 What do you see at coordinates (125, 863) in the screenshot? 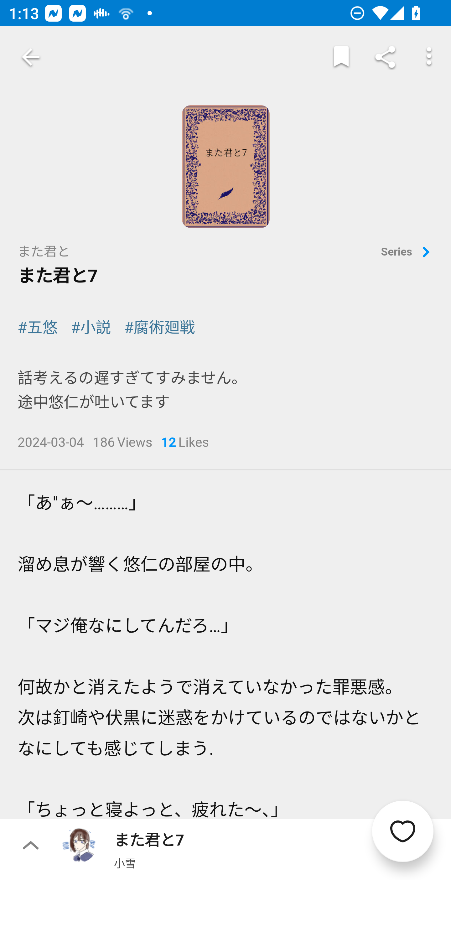
I see `小雪` at bounding box center [125, 863].